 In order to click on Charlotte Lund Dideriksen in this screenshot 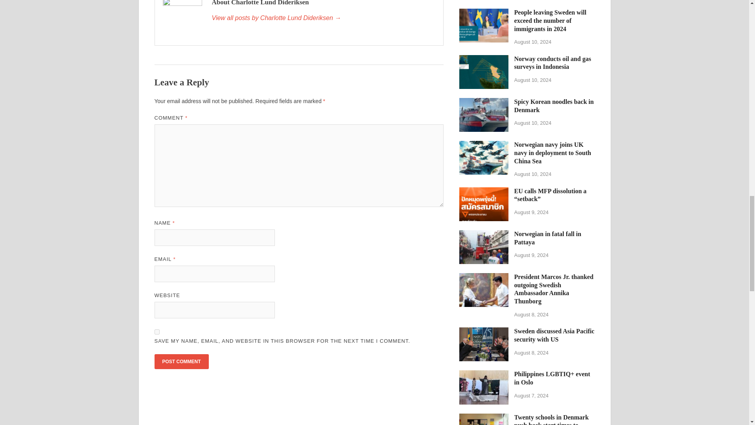, I will do `click(323, 18)`.